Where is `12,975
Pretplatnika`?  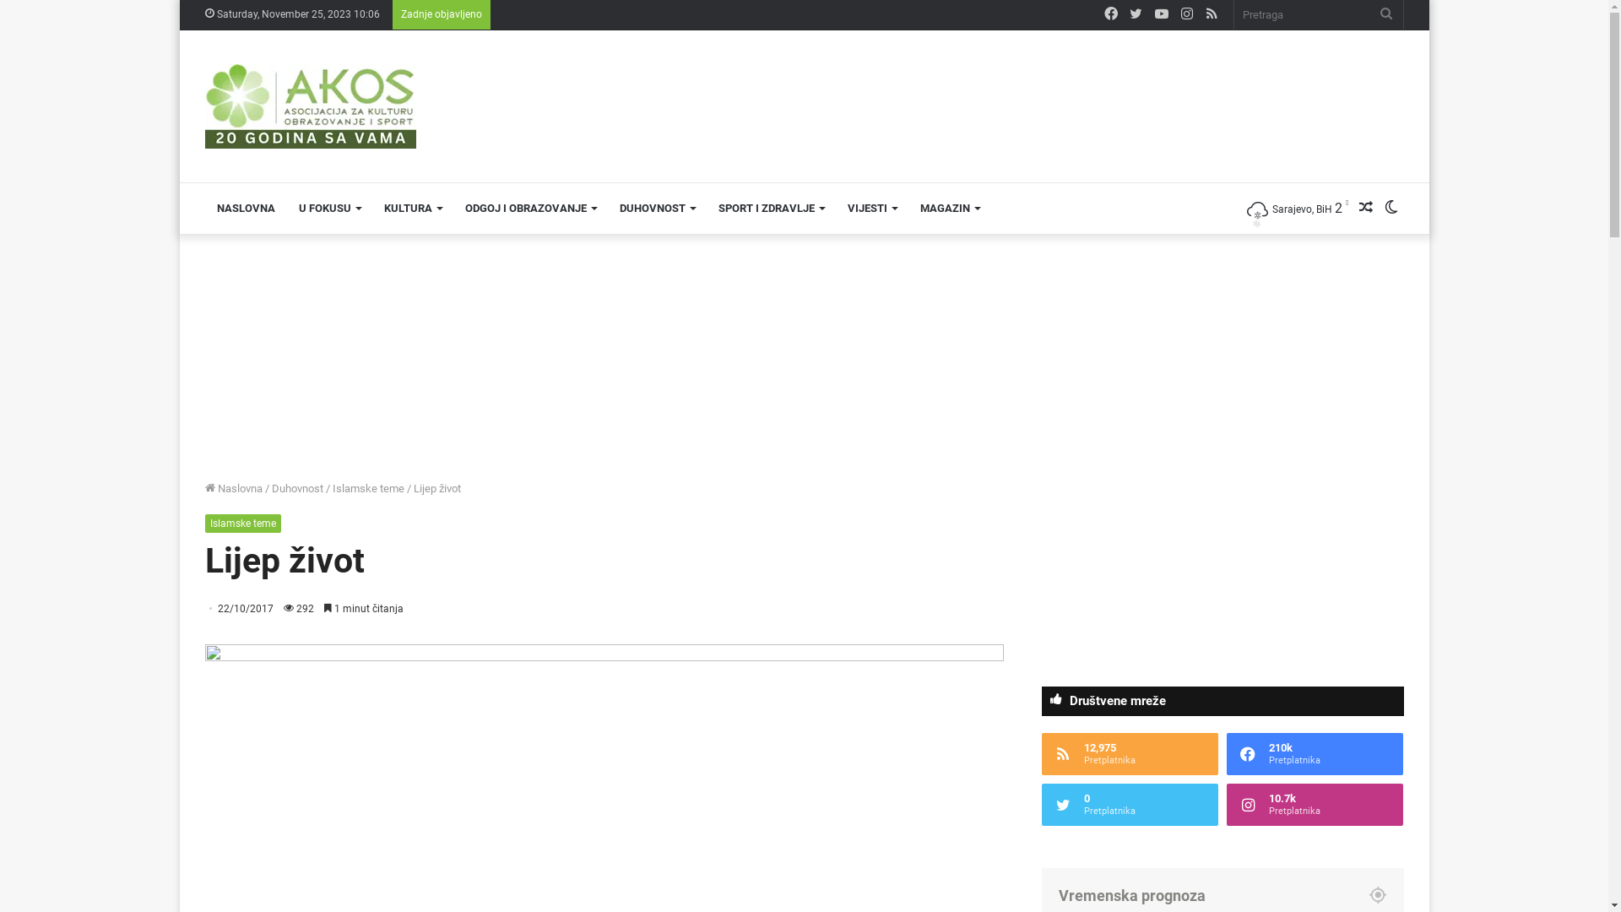 12,975
Pretplatnika is located at coordinates (1130, 754).